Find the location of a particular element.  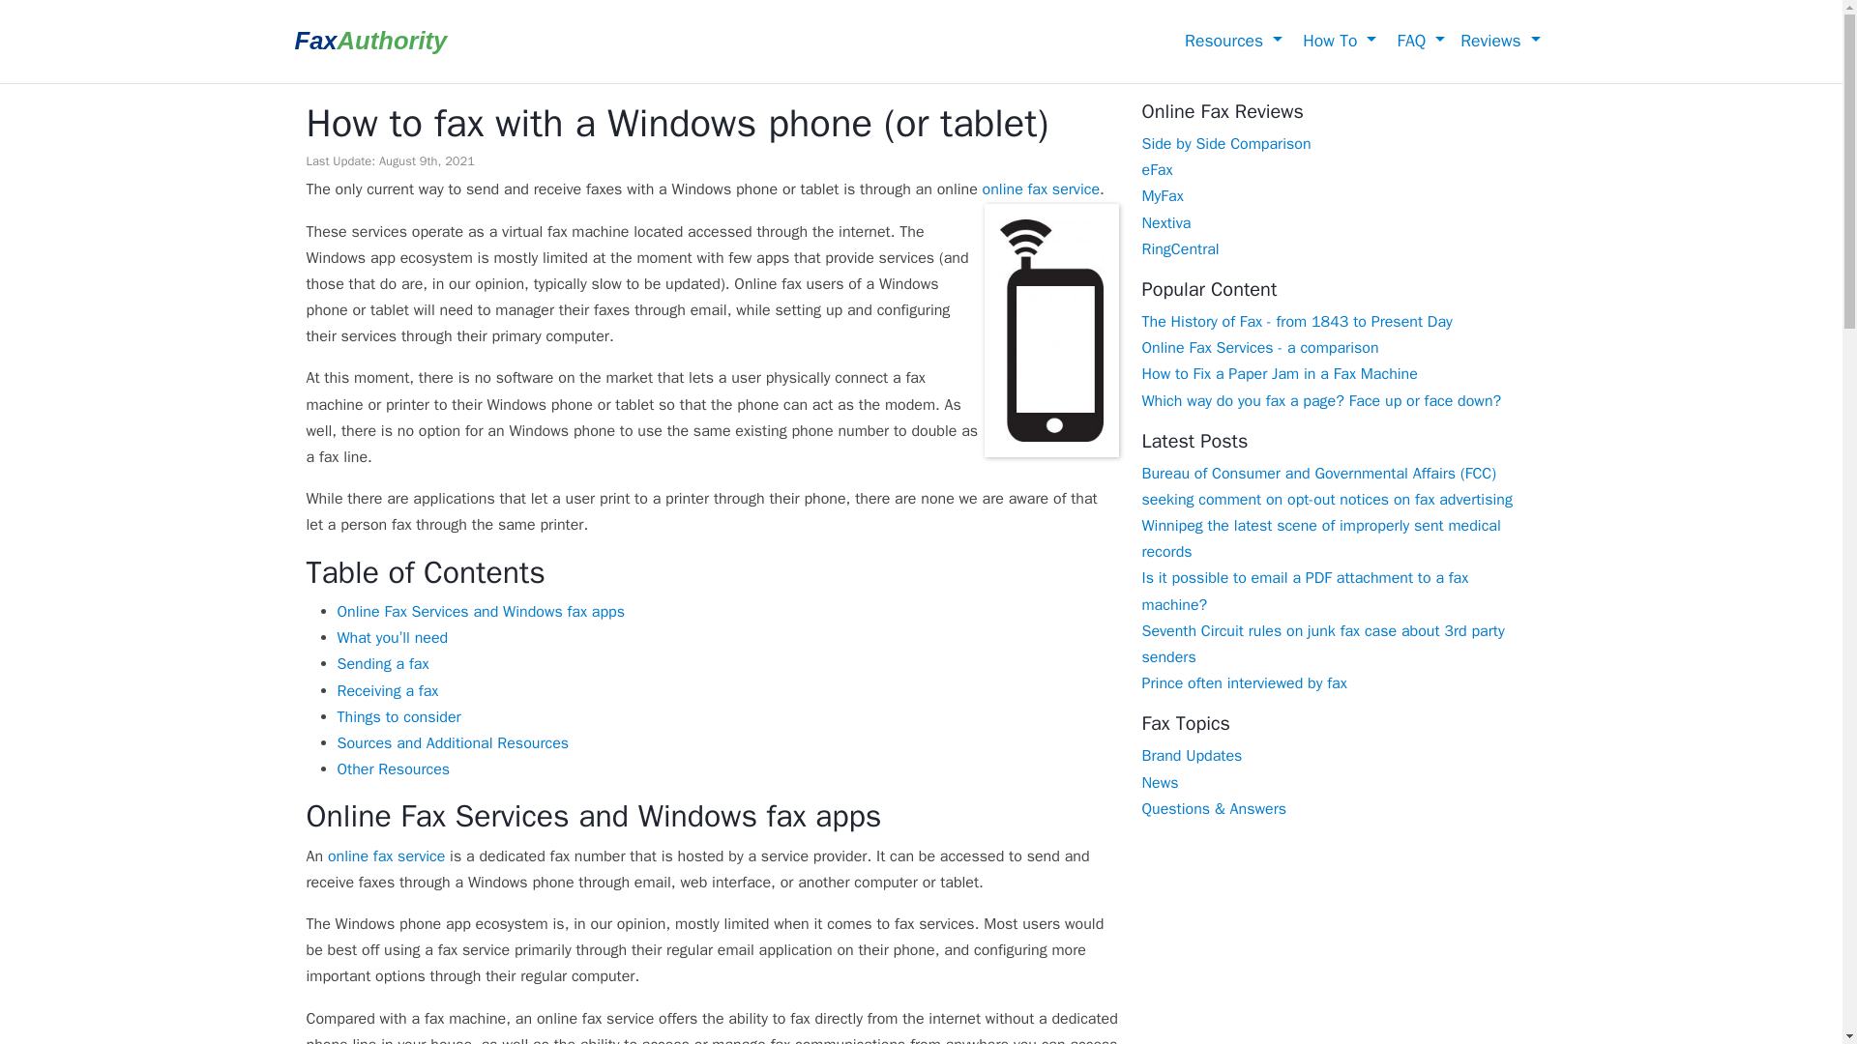

Fax Resources is located at coordinates (1230, 41).